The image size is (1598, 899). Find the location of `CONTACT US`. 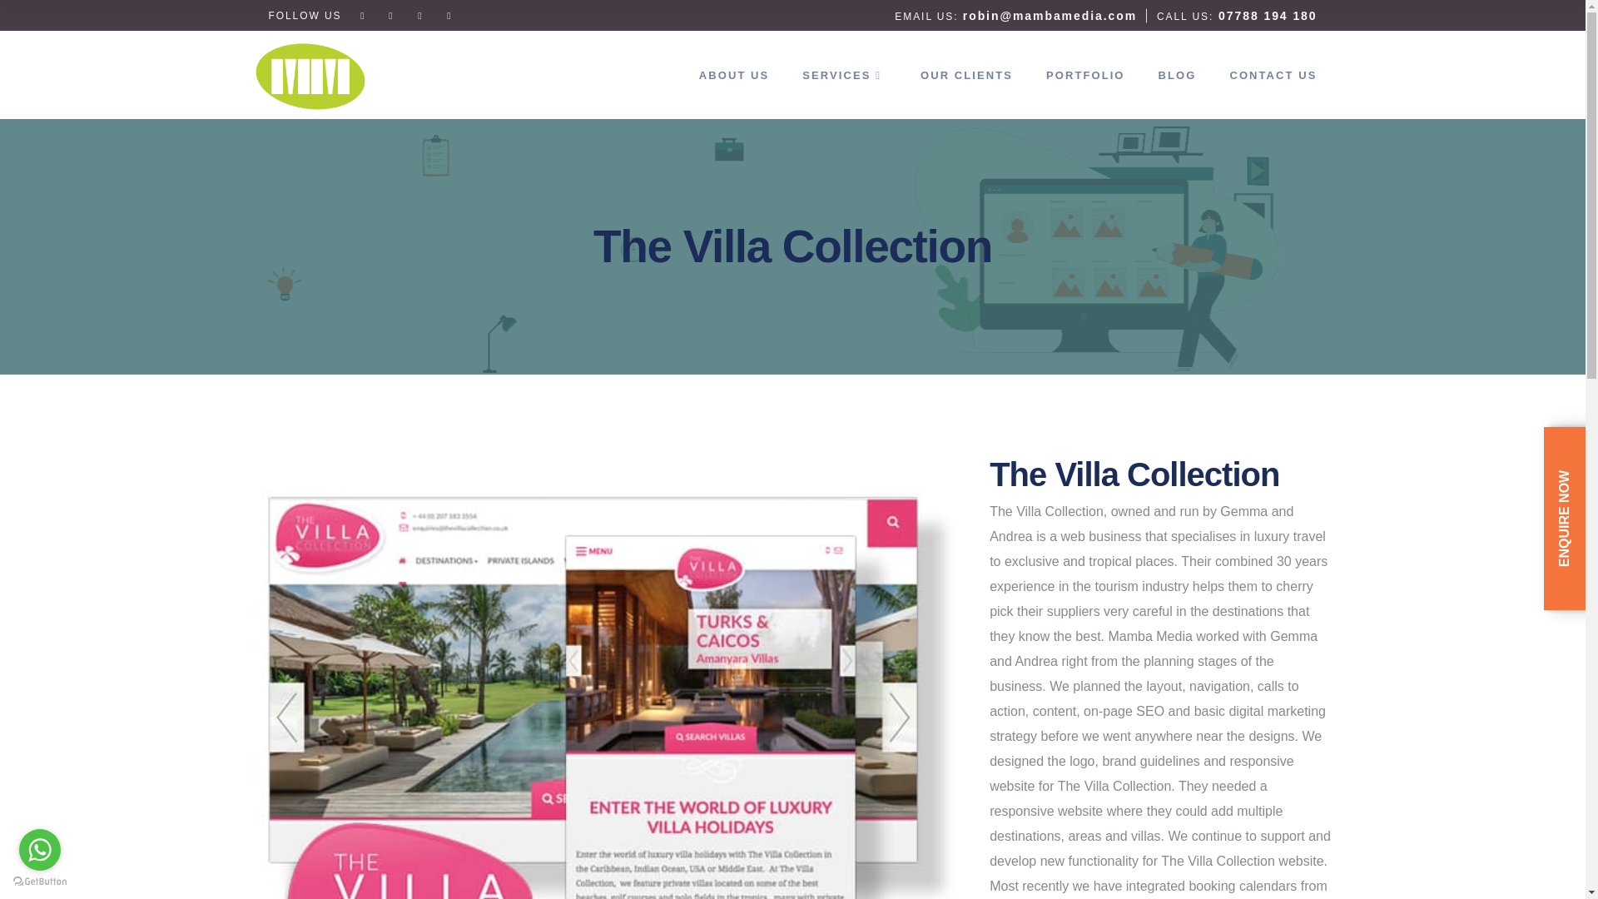

CONTACT US is located at coordinates (1273, 74).